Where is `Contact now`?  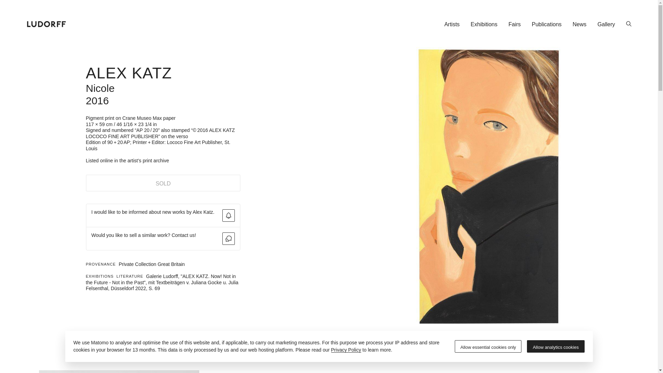 Contact now is located at coordinates (228, 238).